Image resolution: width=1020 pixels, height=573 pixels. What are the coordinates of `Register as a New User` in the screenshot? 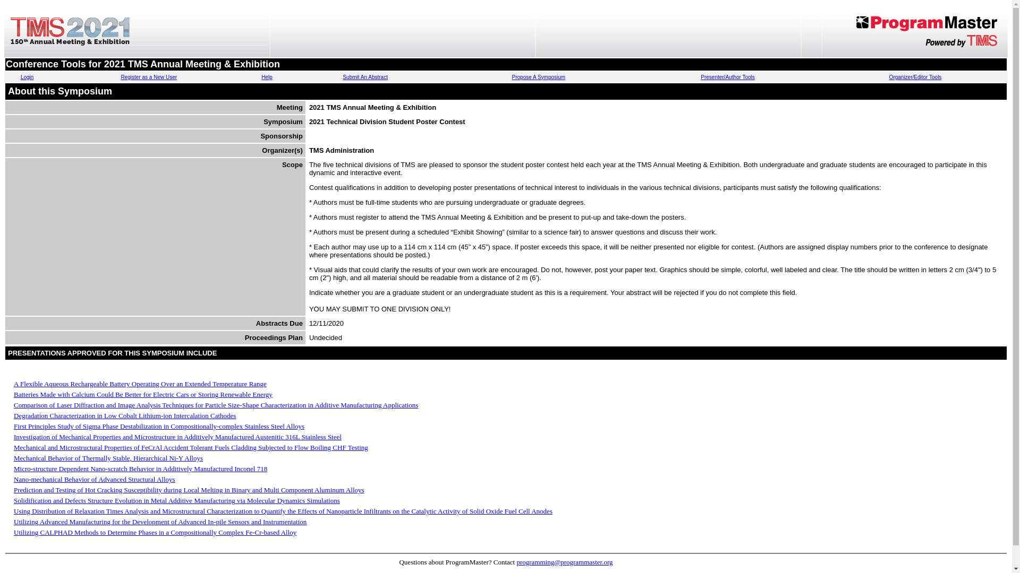 It's located at (148, 77).